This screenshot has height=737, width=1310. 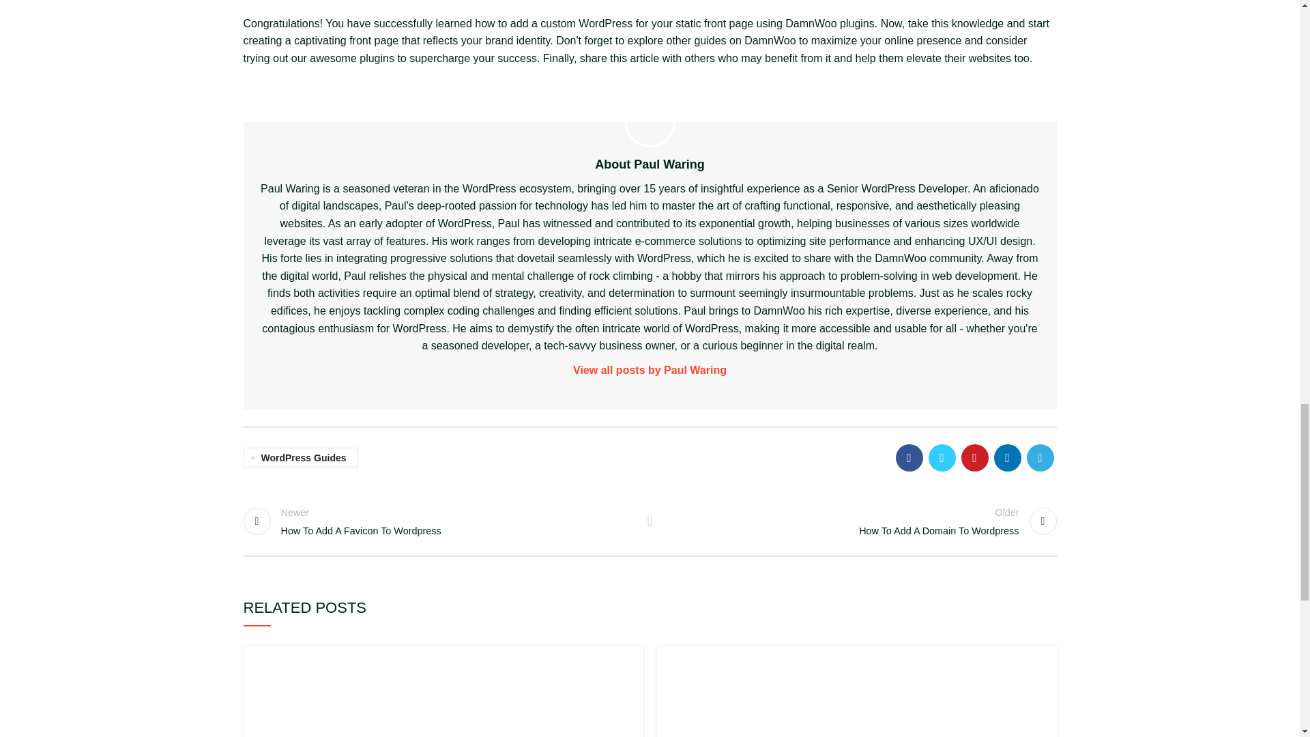 I want to click on WordPress Guides, so click(x=439, y=521).